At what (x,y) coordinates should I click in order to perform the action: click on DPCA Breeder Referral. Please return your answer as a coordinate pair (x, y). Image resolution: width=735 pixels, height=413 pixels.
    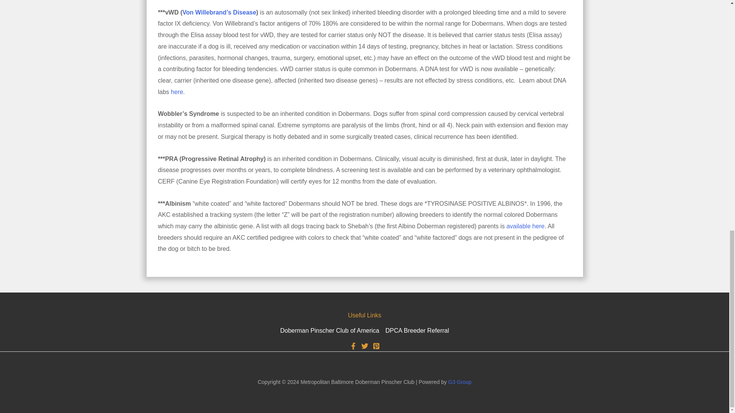
    Looking at the image, I should click on (416, 330).